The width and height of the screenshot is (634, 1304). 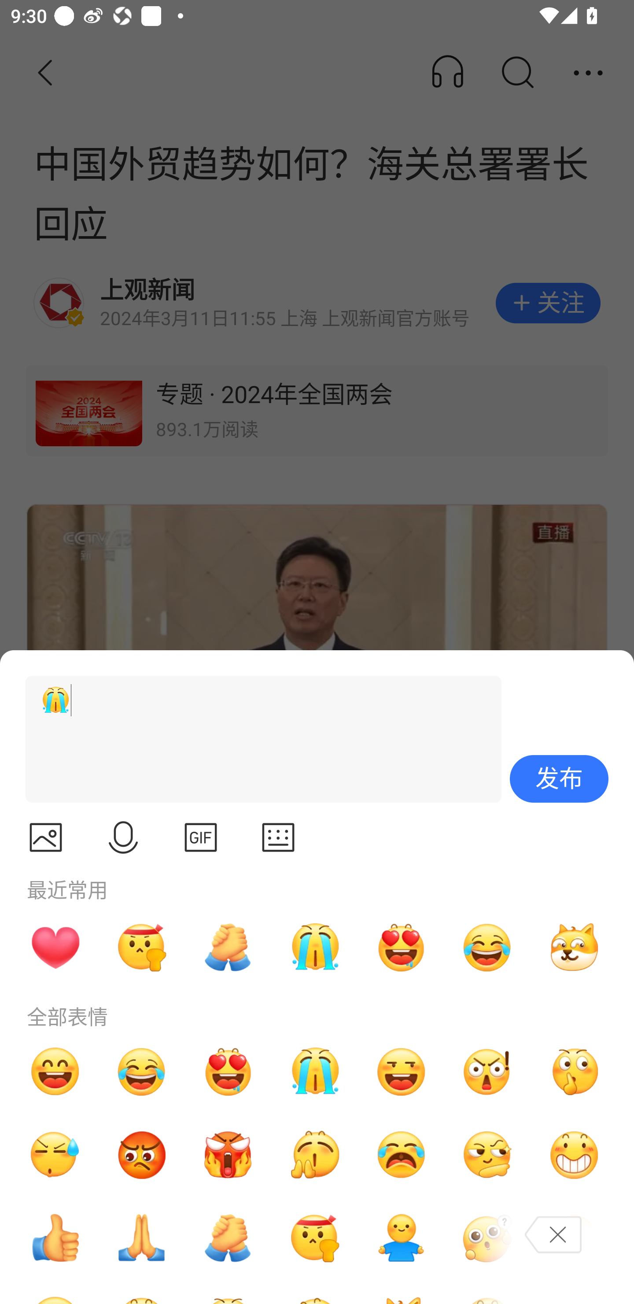 I want to click on , so click(x=45, y=837).